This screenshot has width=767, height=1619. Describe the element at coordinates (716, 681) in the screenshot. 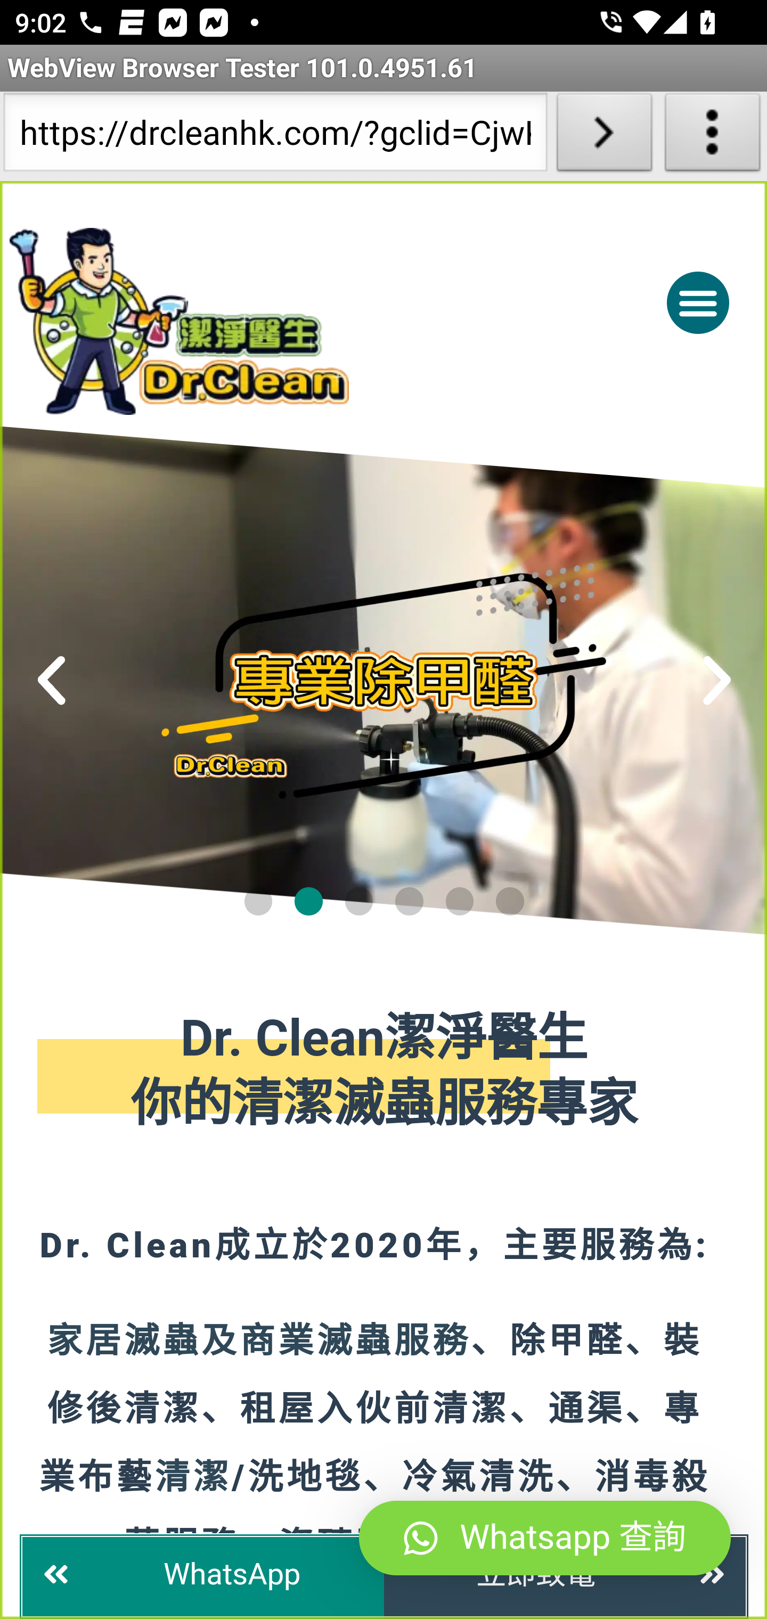

I see `Next slide` at that location.